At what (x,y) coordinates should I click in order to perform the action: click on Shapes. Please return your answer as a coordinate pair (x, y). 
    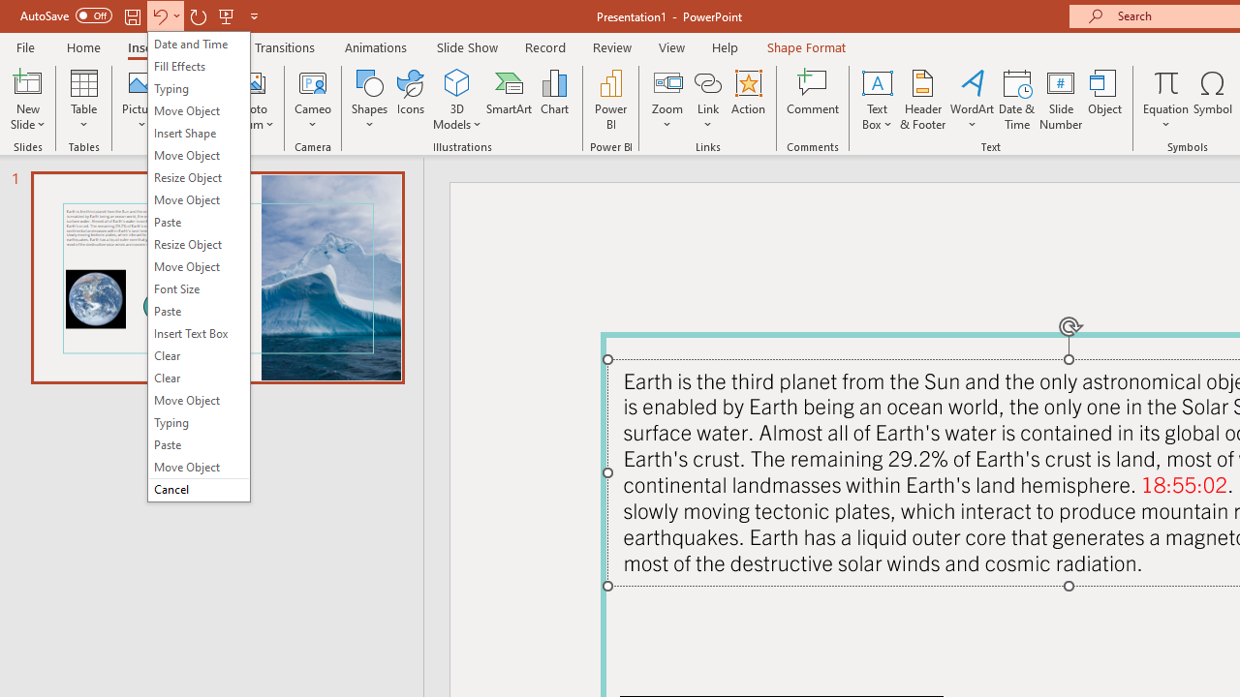
    Looking at the image, I should click on (370, 99).